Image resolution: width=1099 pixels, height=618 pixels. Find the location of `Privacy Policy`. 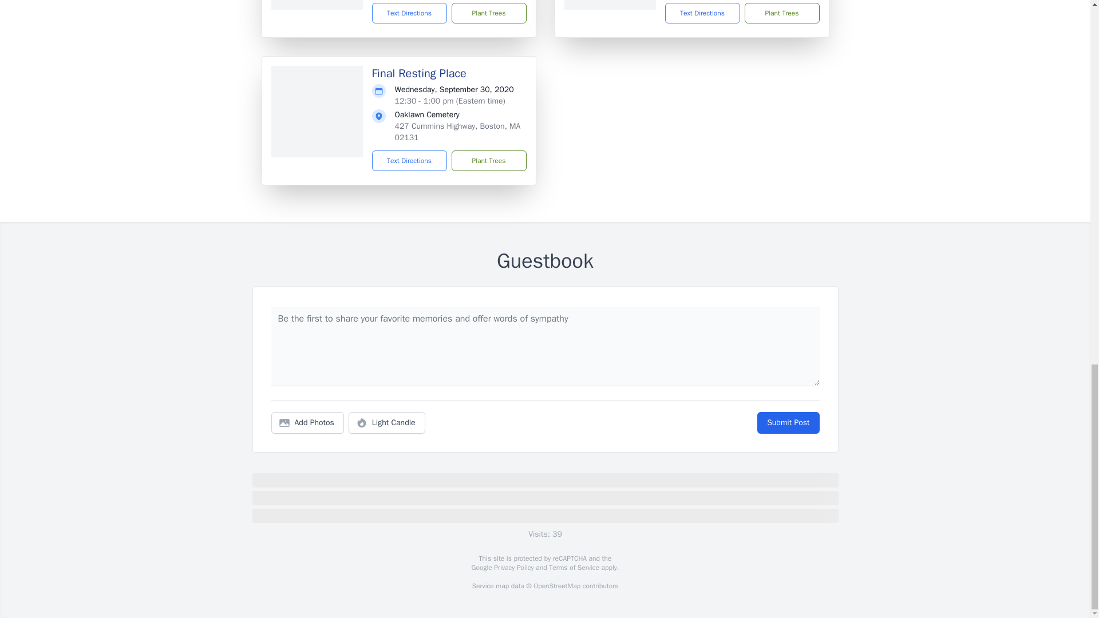

Privacy Policy is located at coordinates (513, 568).